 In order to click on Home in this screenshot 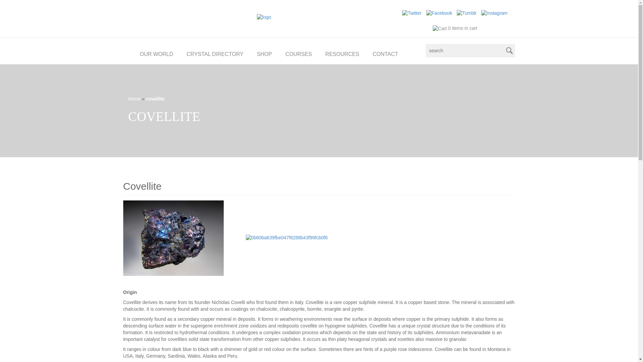, I will do `click(134, 99)`.